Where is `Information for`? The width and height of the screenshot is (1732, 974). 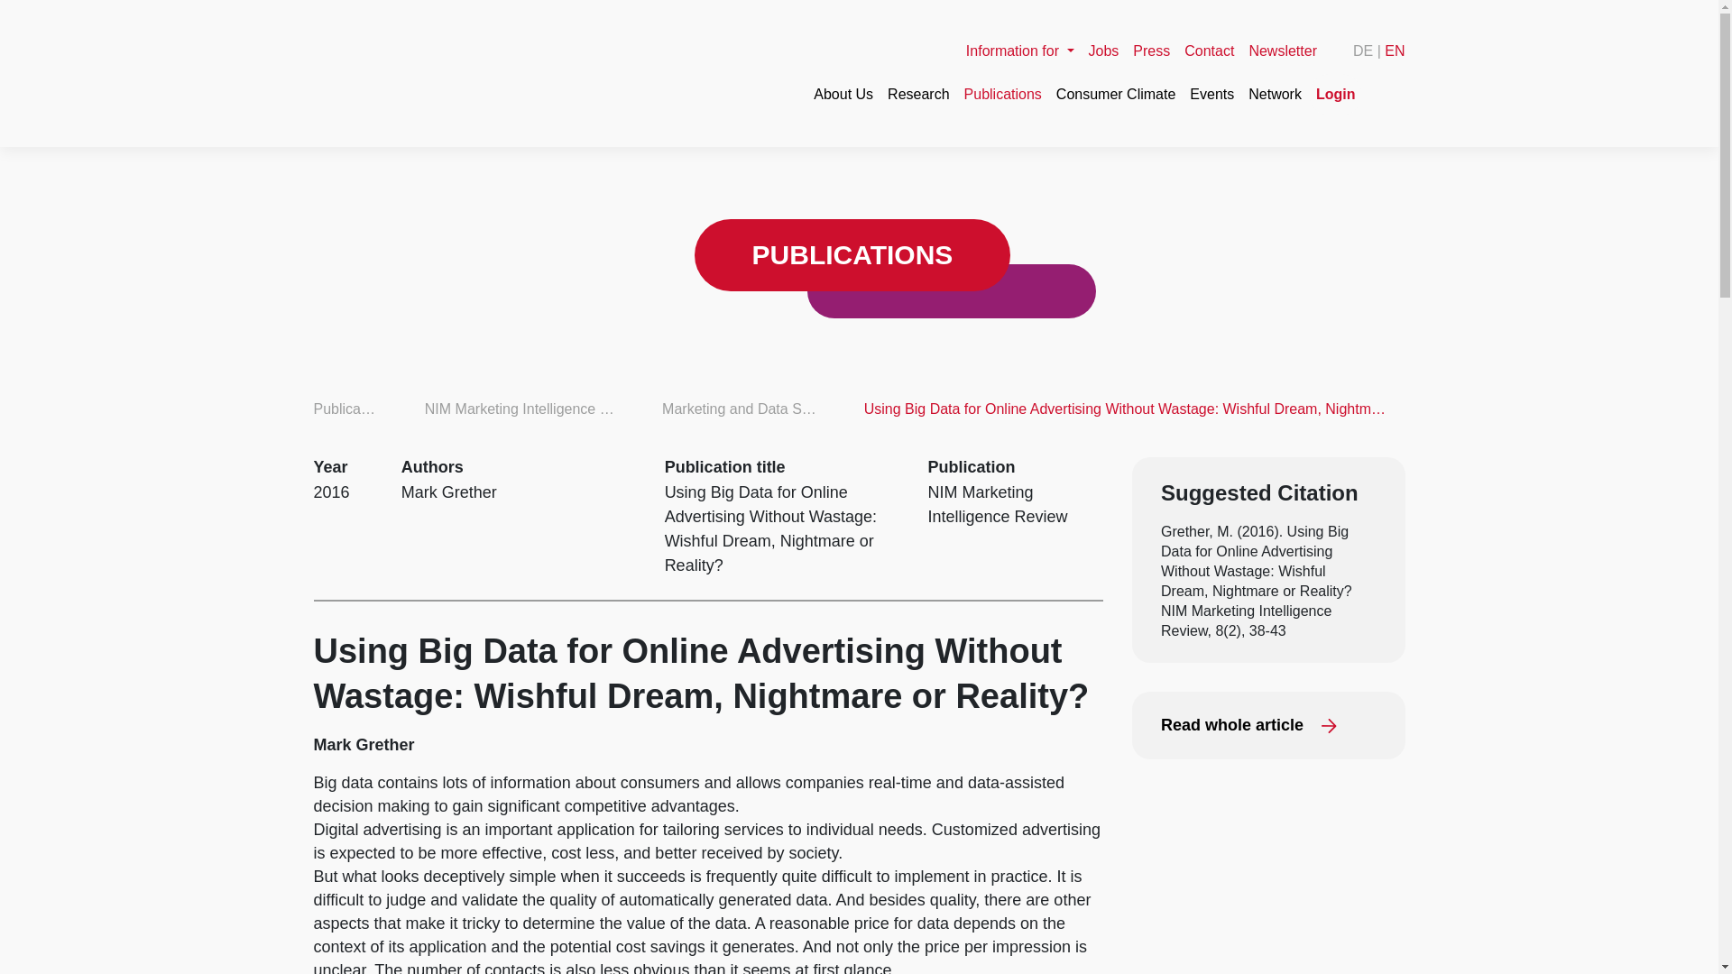 Information for is located at coordinates (1019, 51).